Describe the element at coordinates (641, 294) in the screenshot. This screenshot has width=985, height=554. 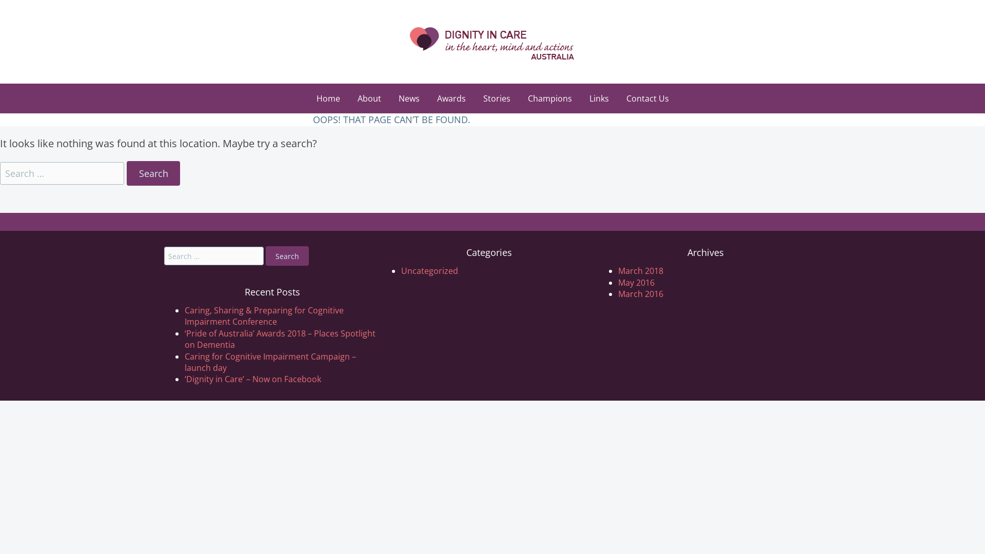
I see `March 2016` at that location.